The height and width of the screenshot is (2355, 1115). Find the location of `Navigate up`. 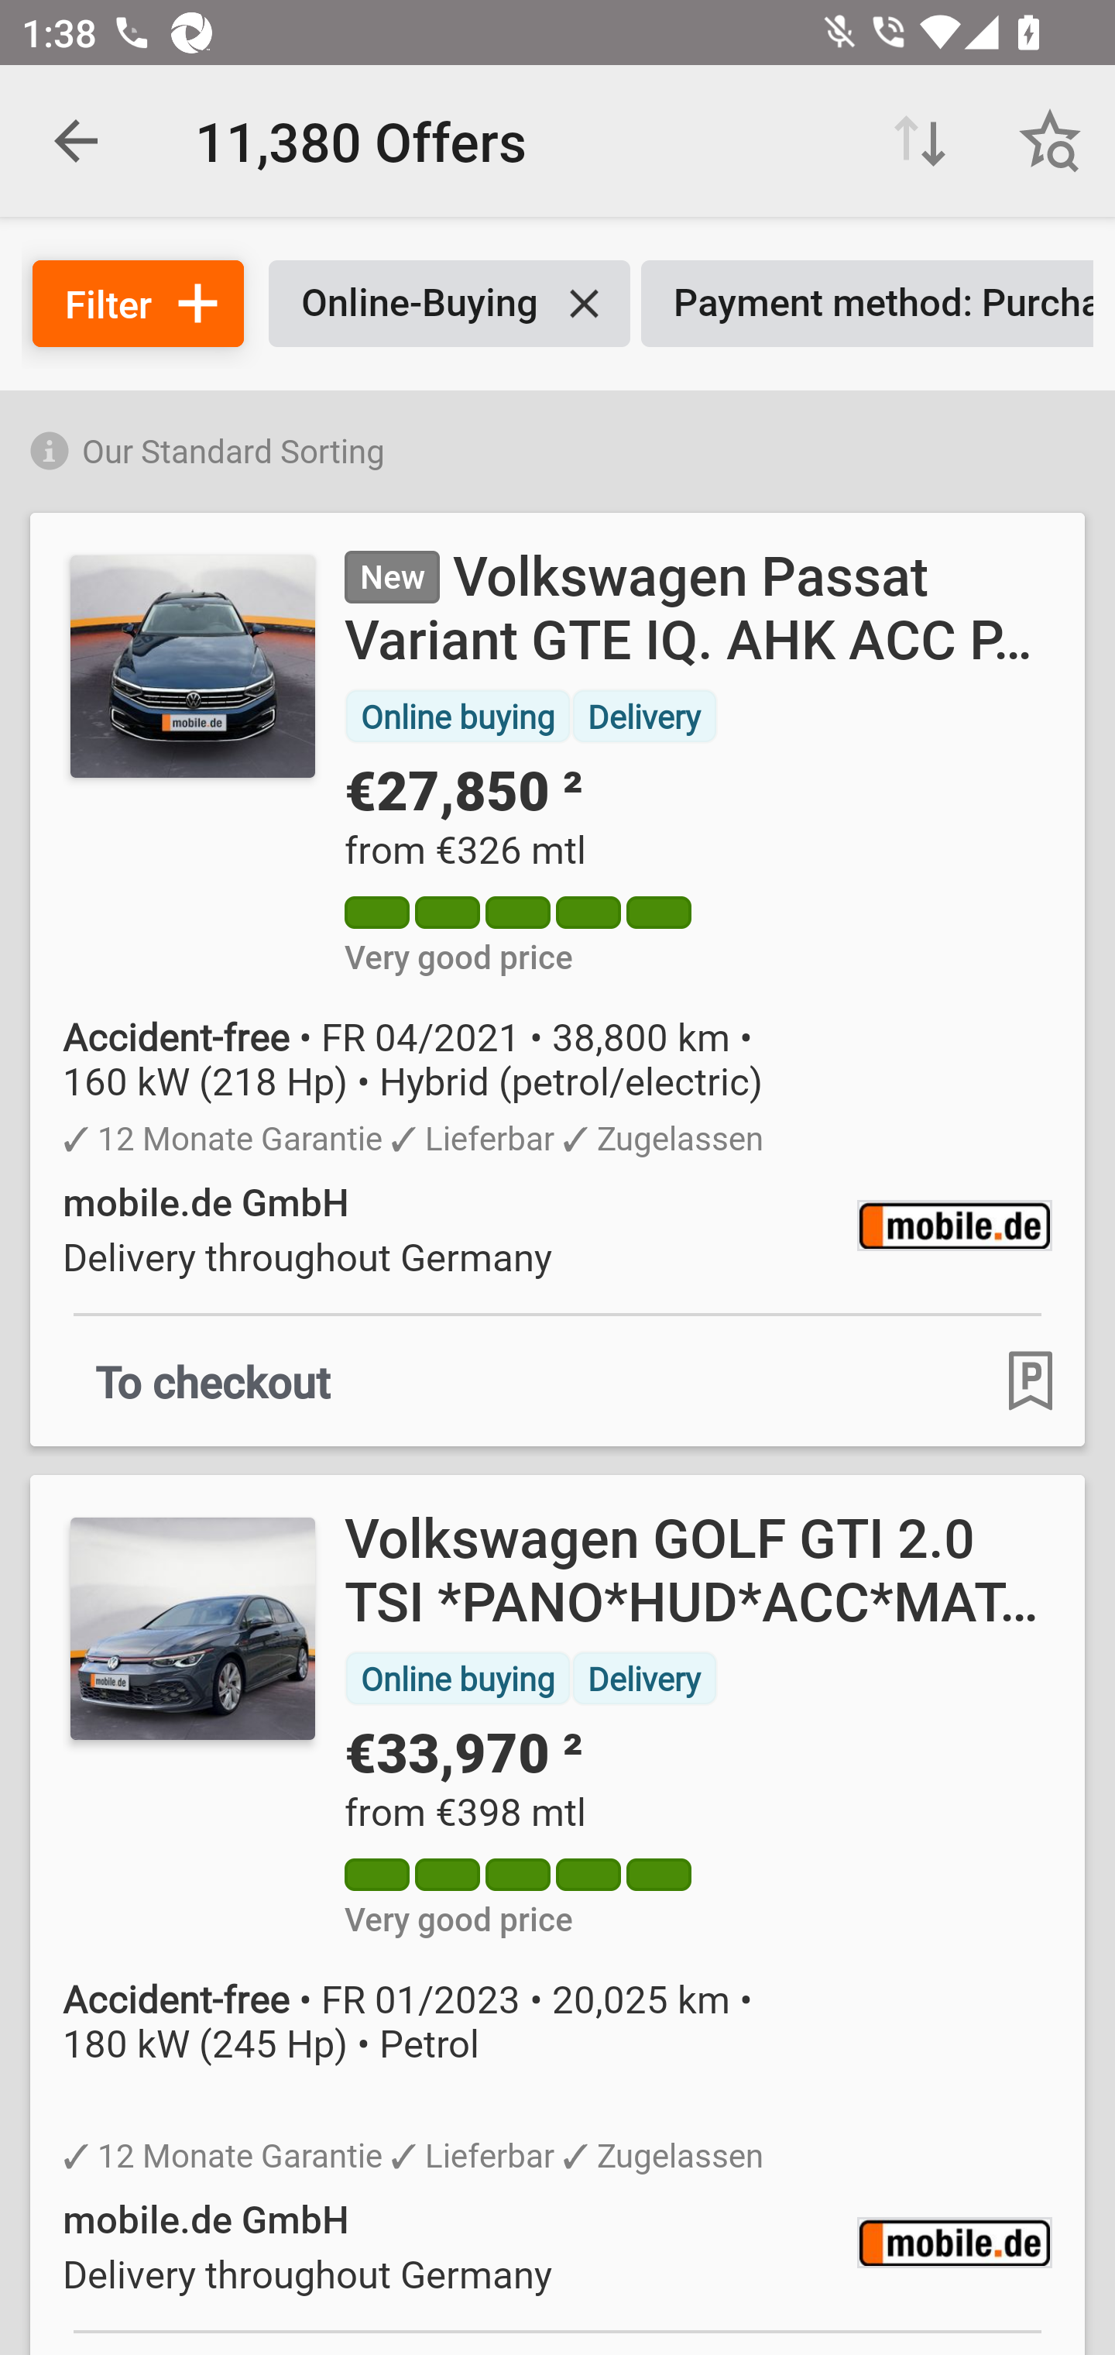

Navigate up is located at coordinates (76, 141).